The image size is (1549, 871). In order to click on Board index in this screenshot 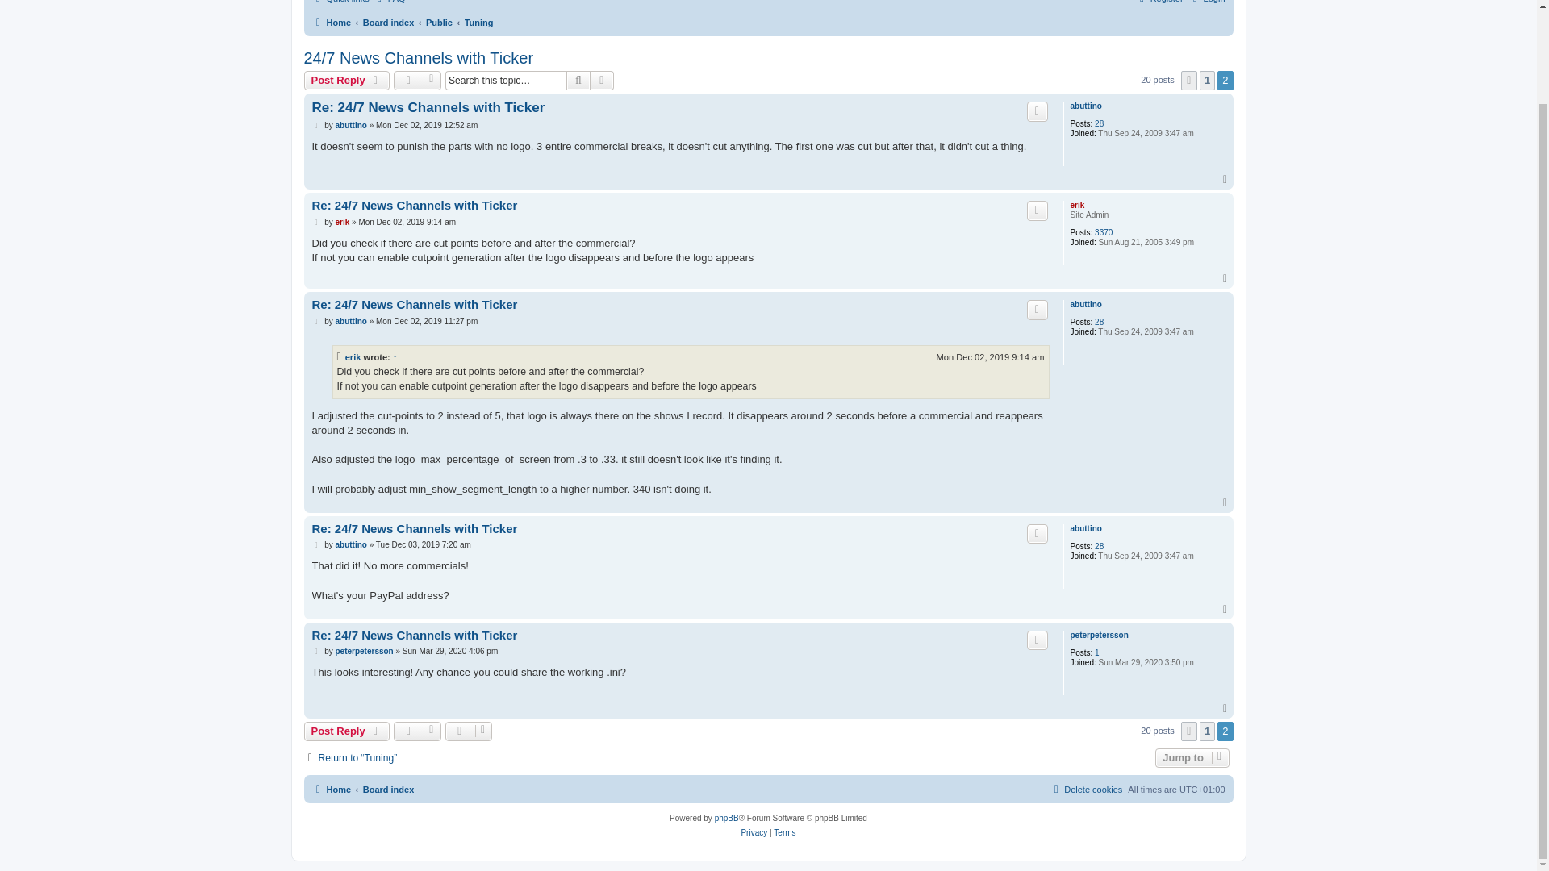, I will do `click(389, 23)`.